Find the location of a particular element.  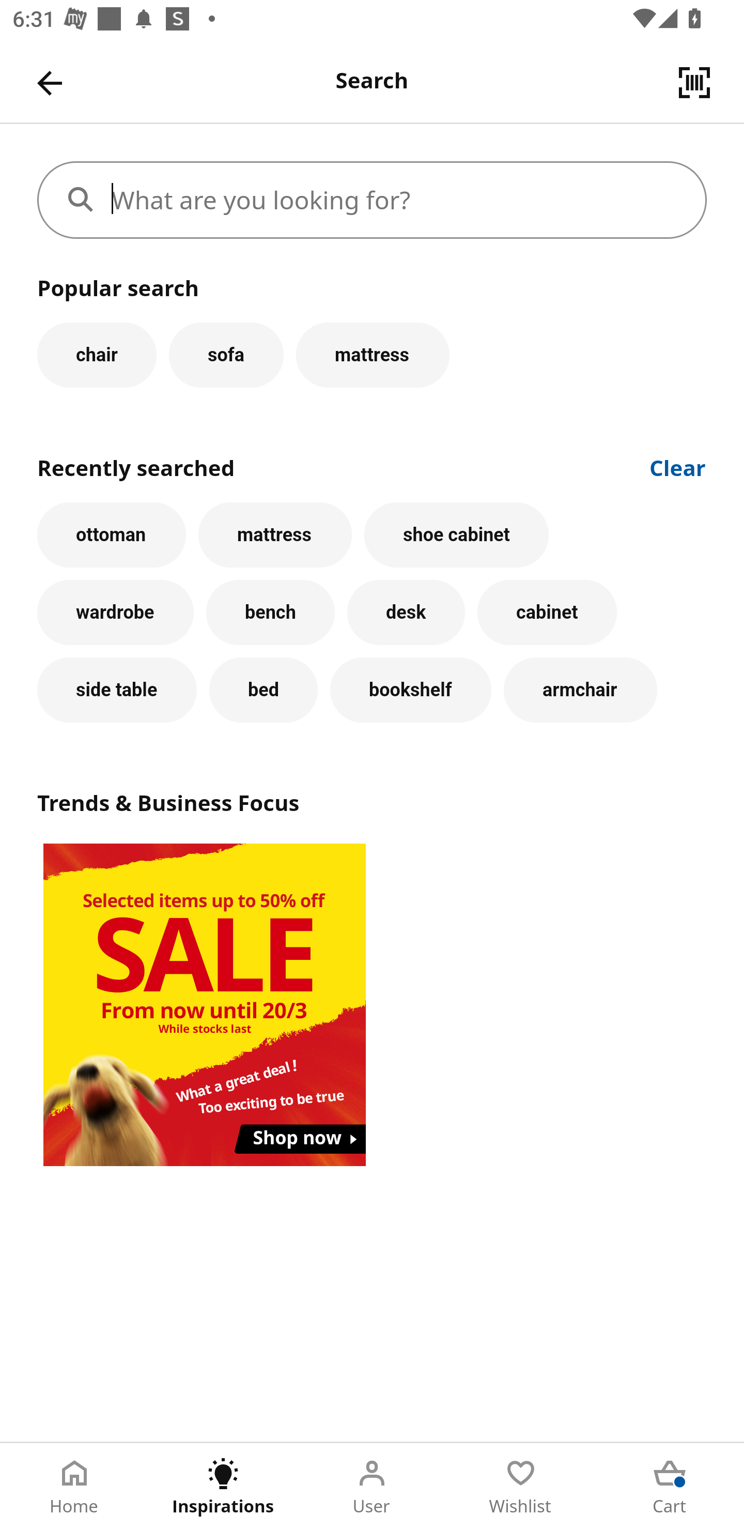

Home
Tab 1 of 5 is located at coordinates (74, 1487).